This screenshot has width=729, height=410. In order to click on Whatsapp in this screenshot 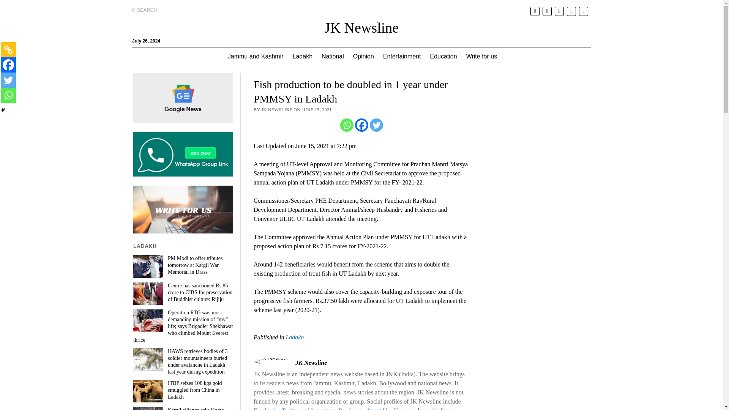, I will do `click(347, 125)`.